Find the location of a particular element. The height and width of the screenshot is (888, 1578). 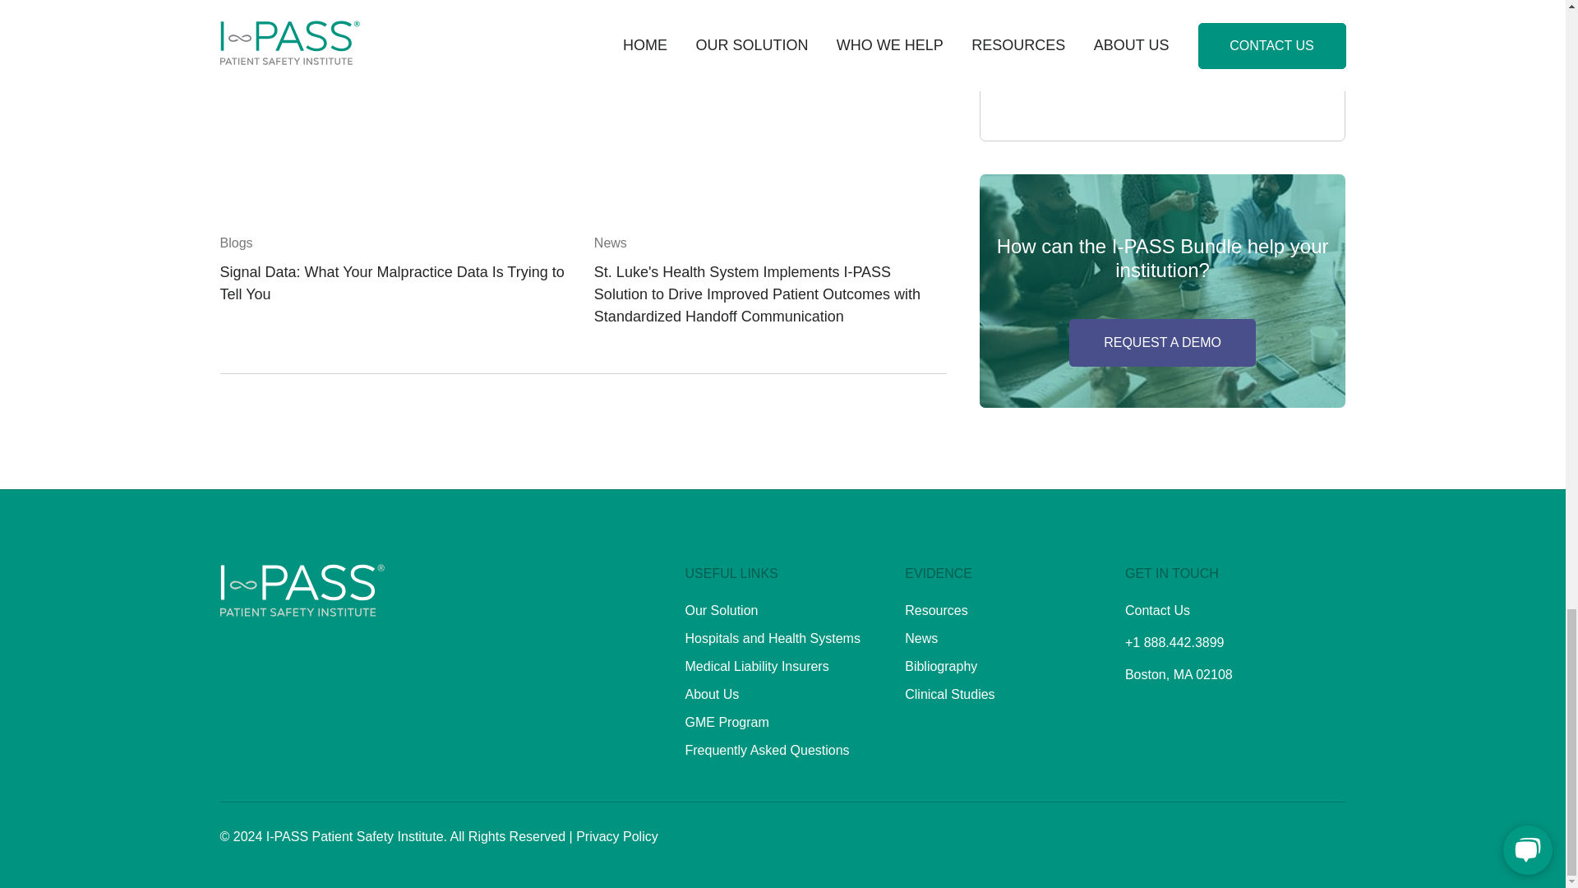

Frequently Asked Questions is located at coordinates (768, 750).